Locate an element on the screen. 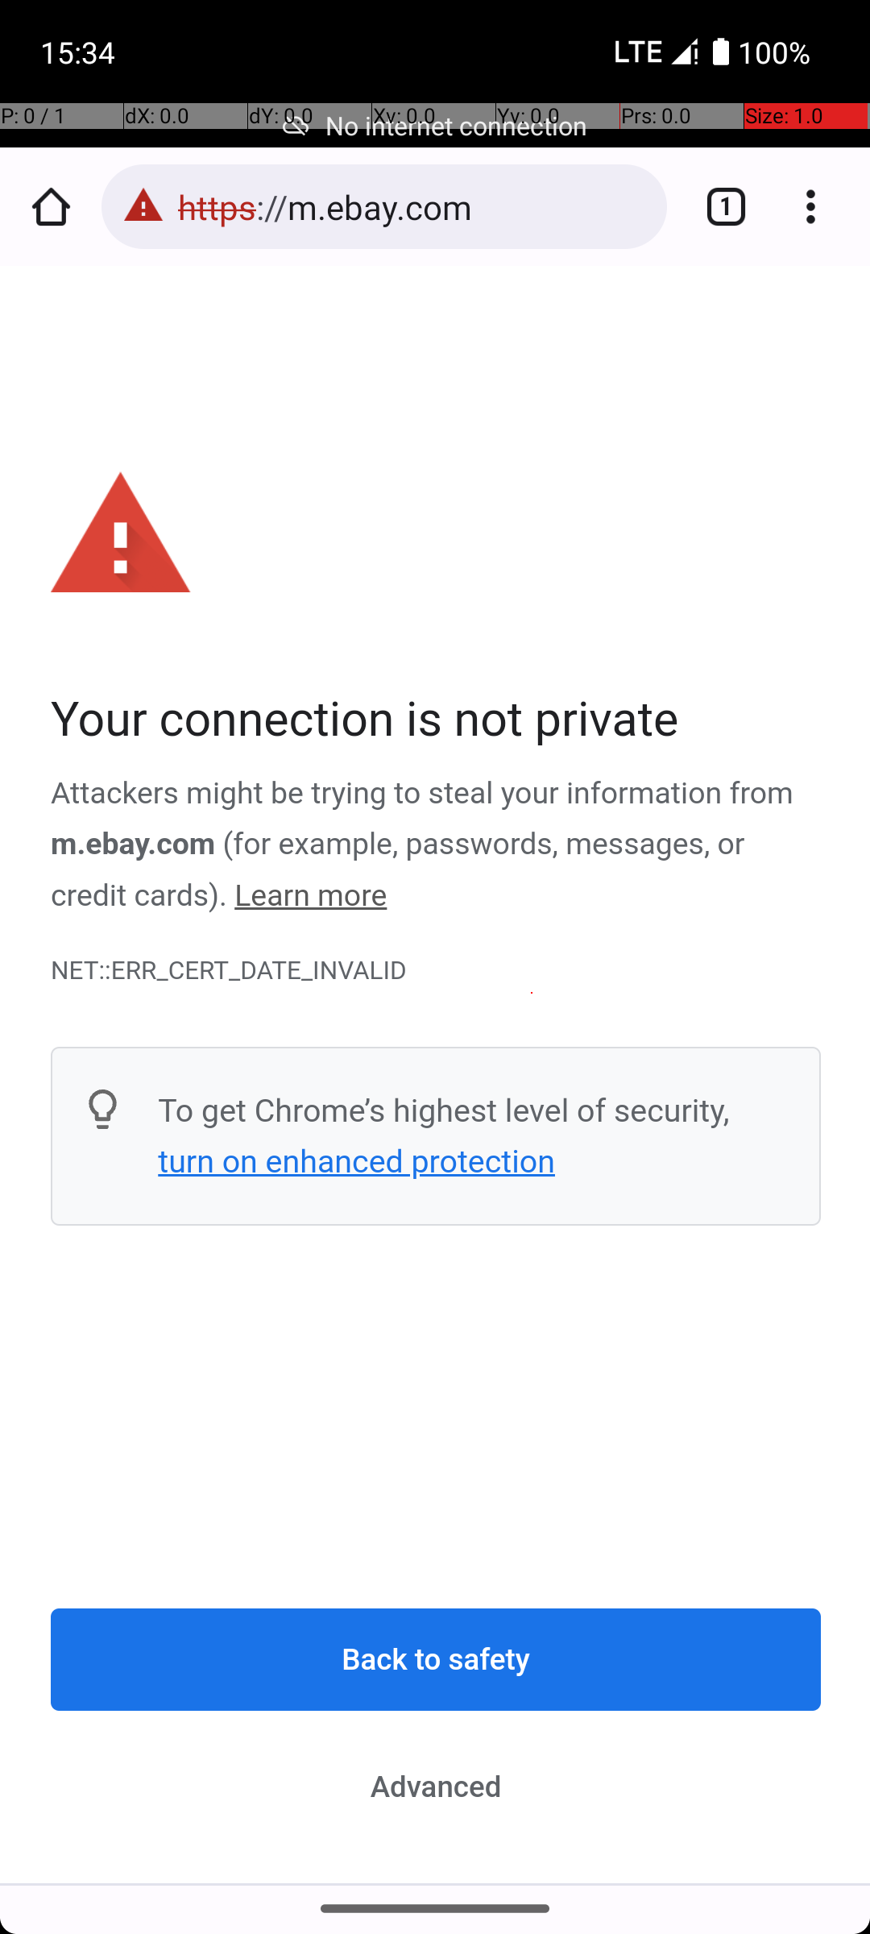 This screenshot has width=870, height=1934. To get Chrome’s highest level of security,  is located at coordinates (444, 1110).